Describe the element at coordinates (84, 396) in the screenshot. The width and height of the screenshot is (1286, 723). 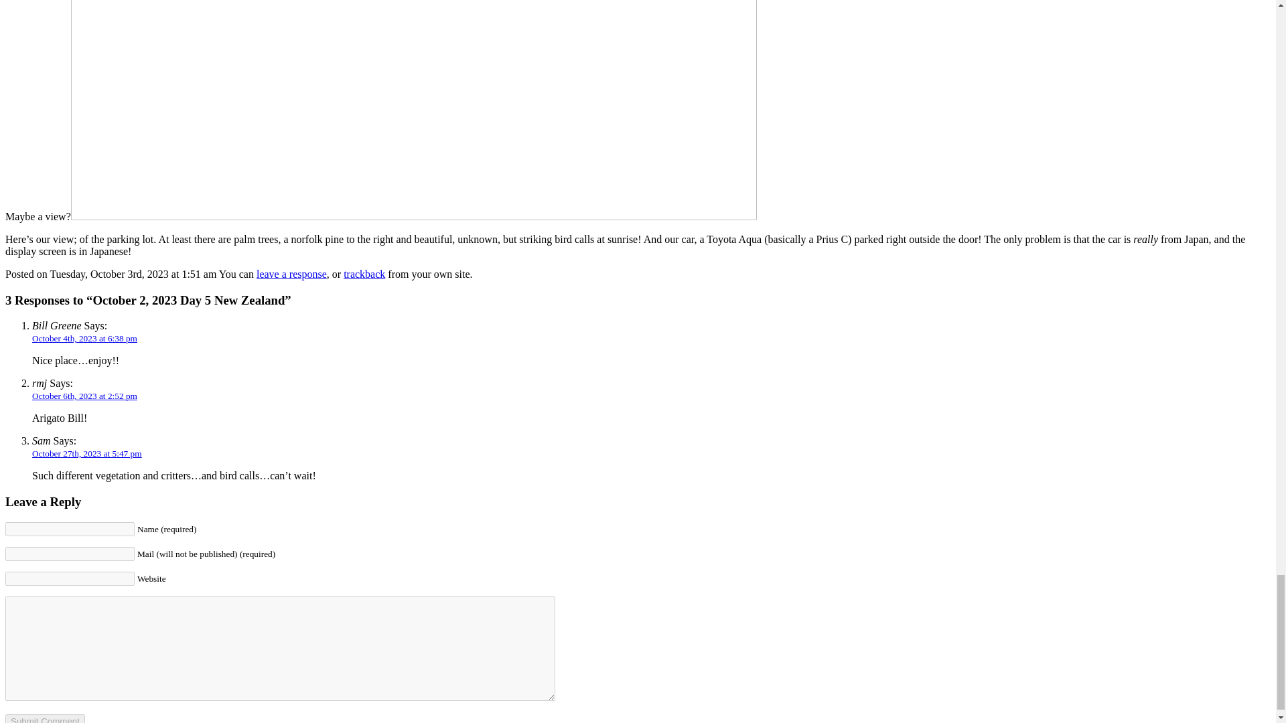
I see `October 6th, 2023 at 2:52 pm` at that location.